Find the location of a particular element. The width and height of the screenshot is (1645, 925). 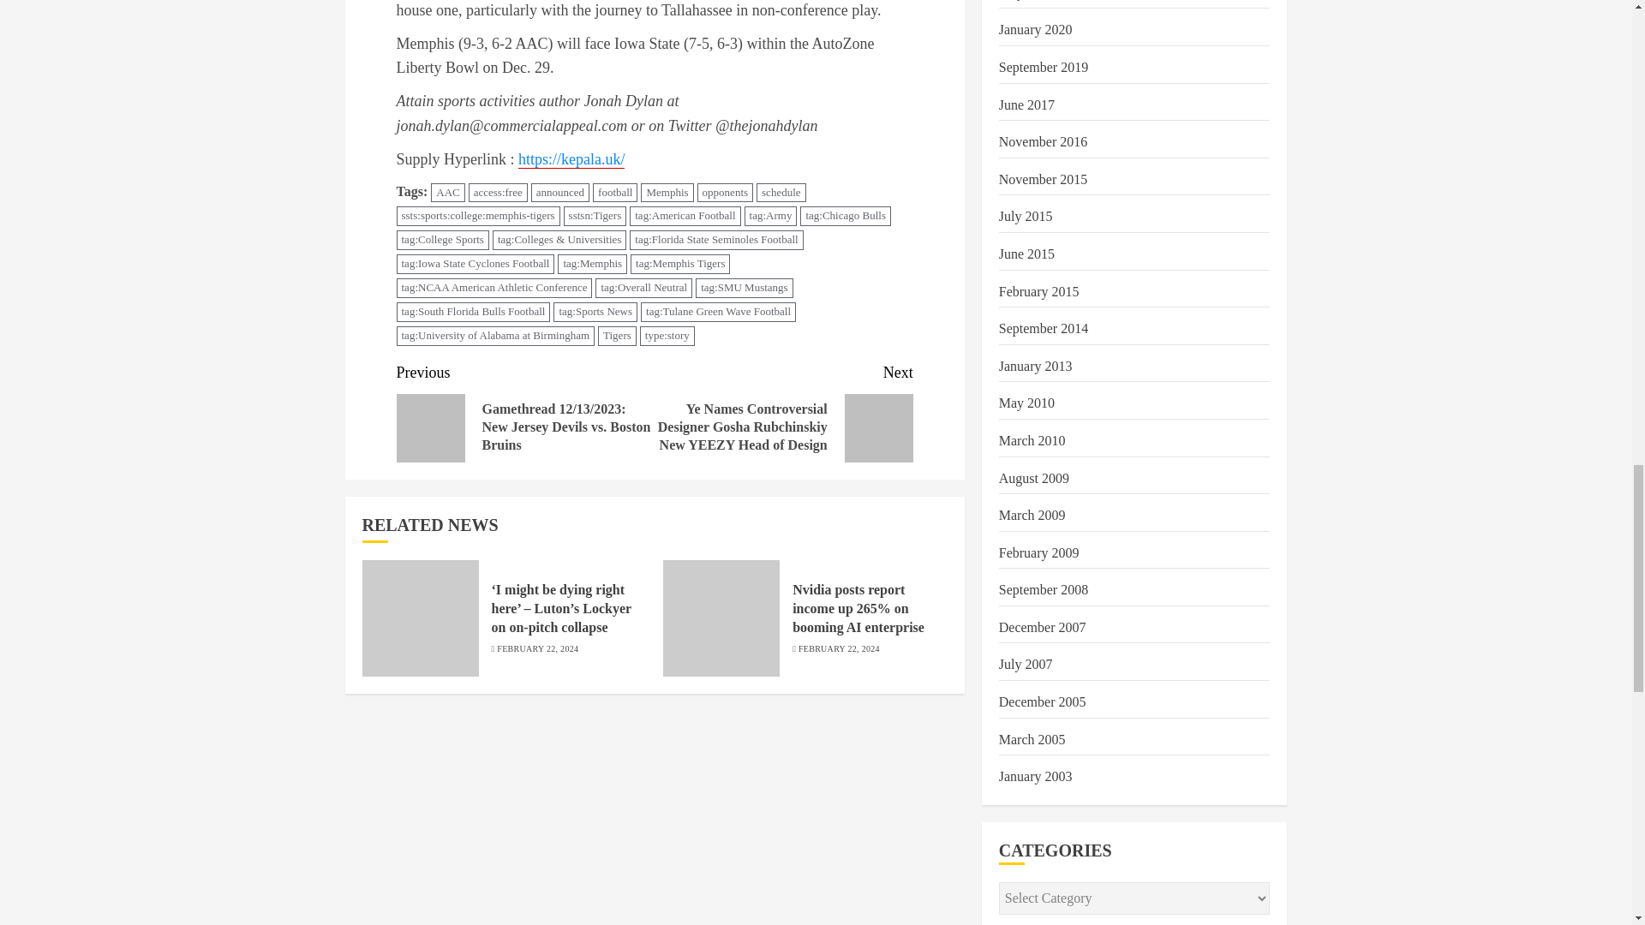

announced is located at coordinates (560, 192).